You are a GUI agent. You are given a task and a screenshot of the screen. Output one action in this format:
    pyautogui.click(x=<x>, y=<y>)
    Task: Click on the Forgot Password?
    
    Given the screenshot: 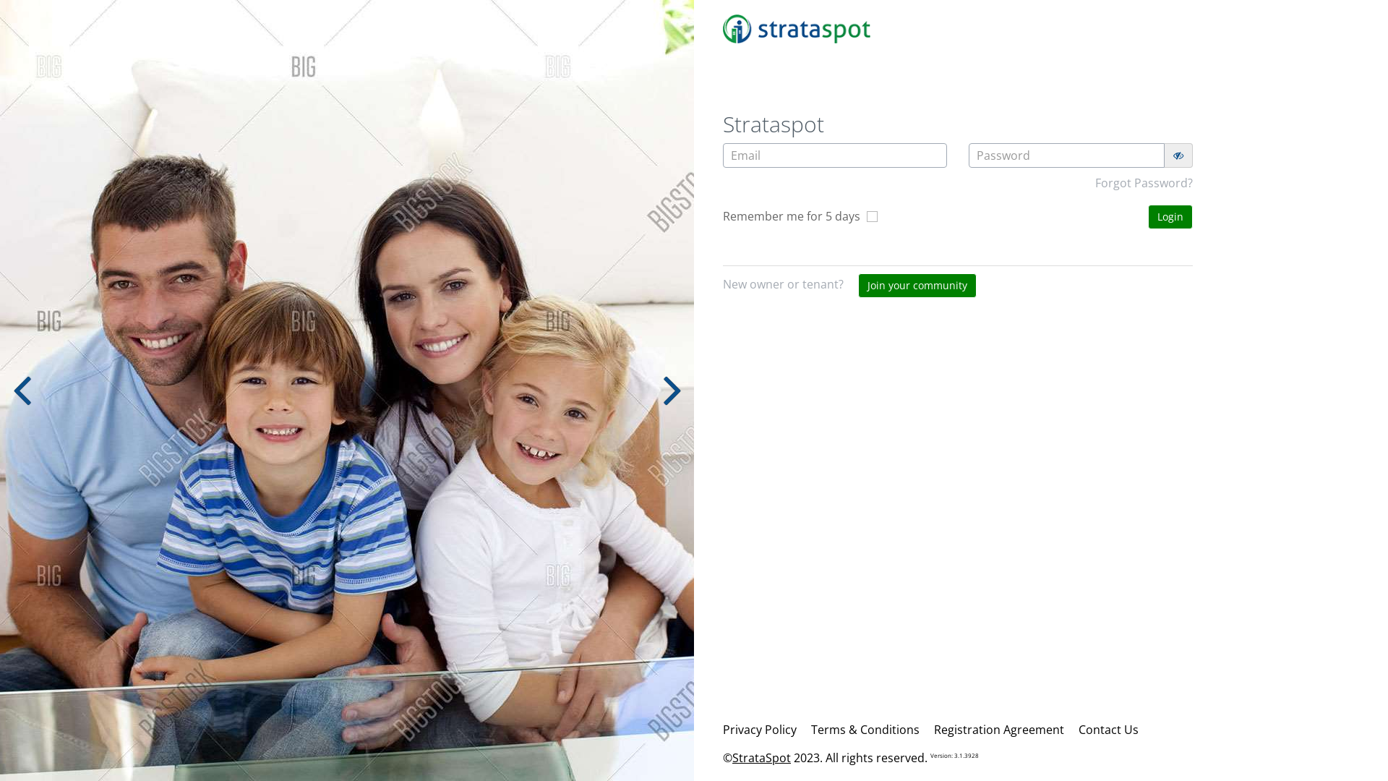 What is the action you would take?
    pyautogui.click(x=1144, y=183)
    